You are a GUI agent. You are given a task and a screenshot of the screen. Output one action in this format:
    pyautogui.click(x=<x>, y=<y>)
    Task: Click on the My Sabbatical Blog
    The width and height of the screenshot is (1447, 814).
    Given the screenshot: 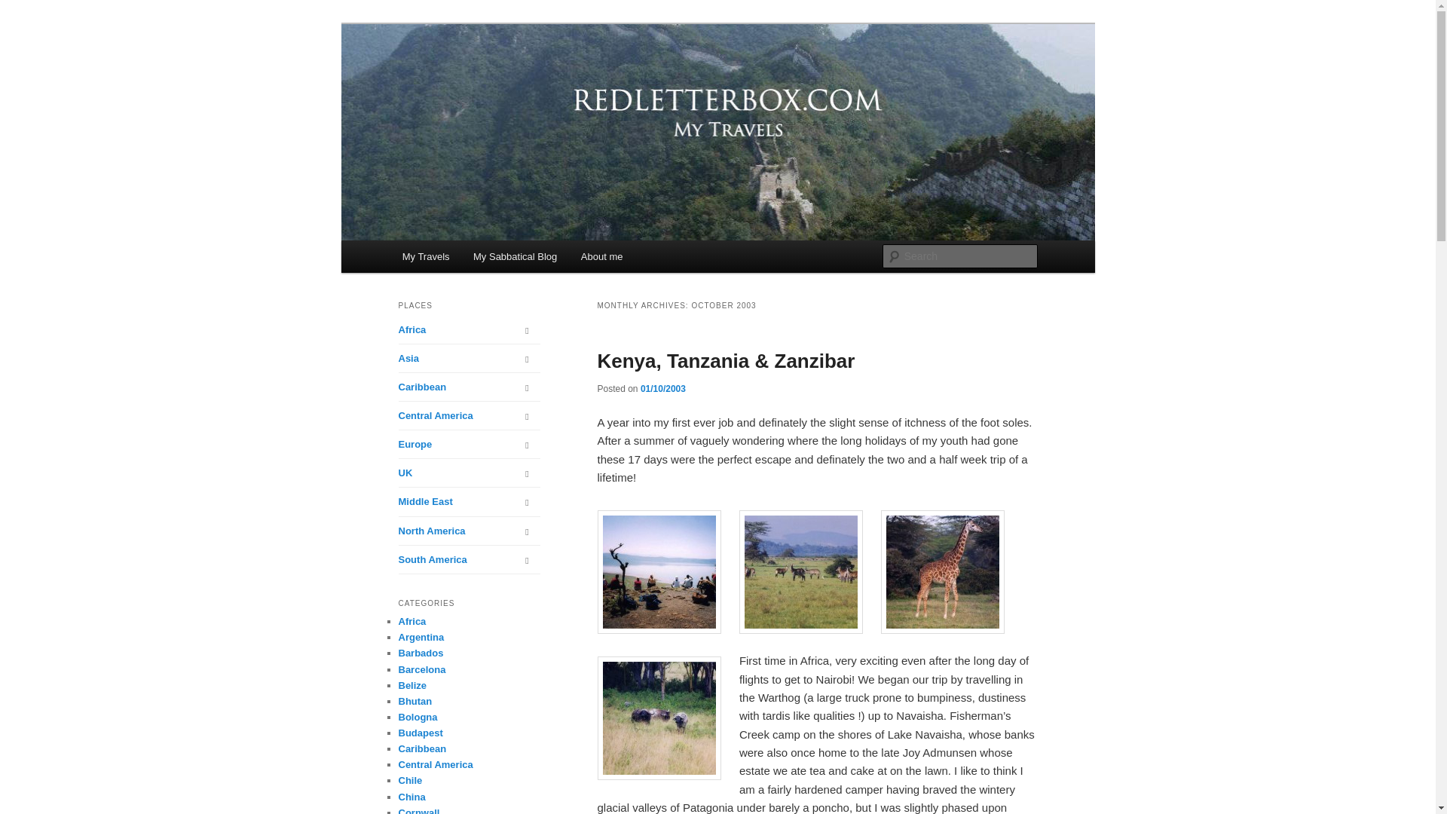 What is the action you would take?
    pyautogui.click(x=515, y=256)
    